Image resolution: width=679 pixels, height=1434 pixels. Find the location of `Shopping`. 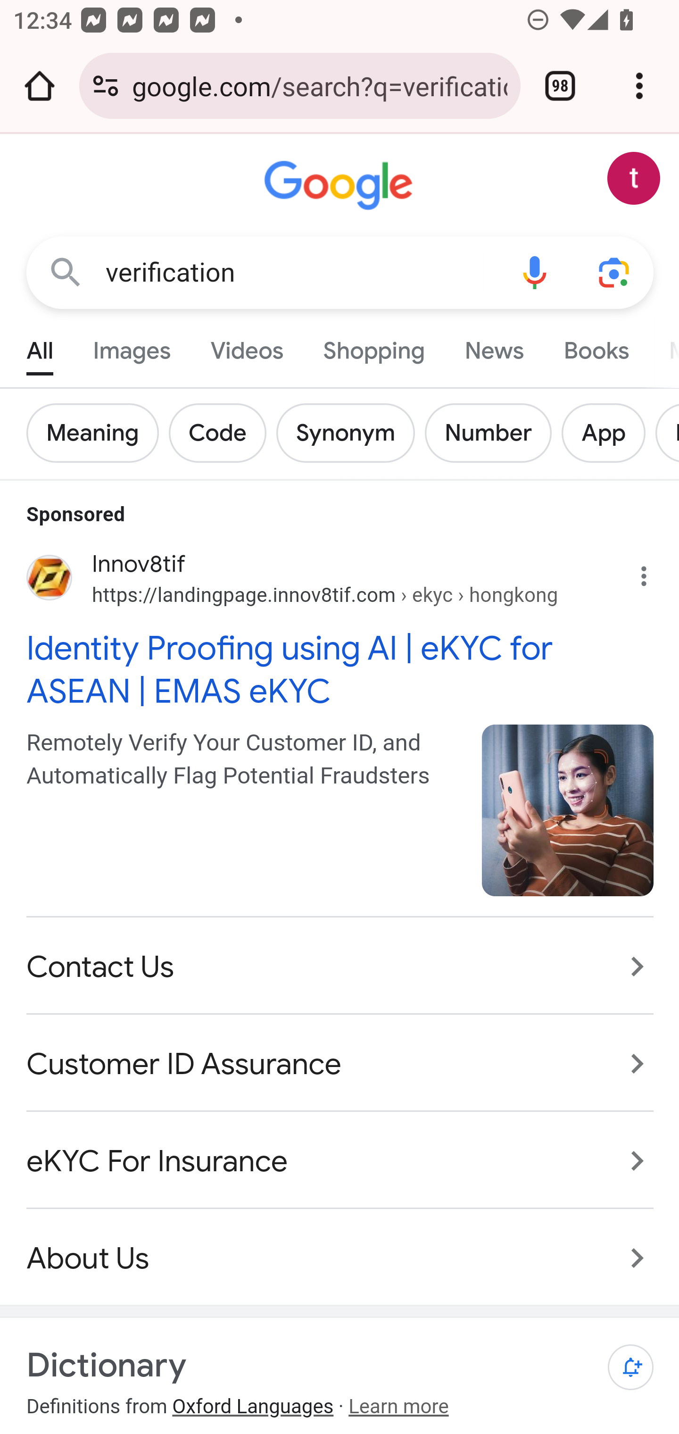

Shopping is located at coordinates (373, 346).